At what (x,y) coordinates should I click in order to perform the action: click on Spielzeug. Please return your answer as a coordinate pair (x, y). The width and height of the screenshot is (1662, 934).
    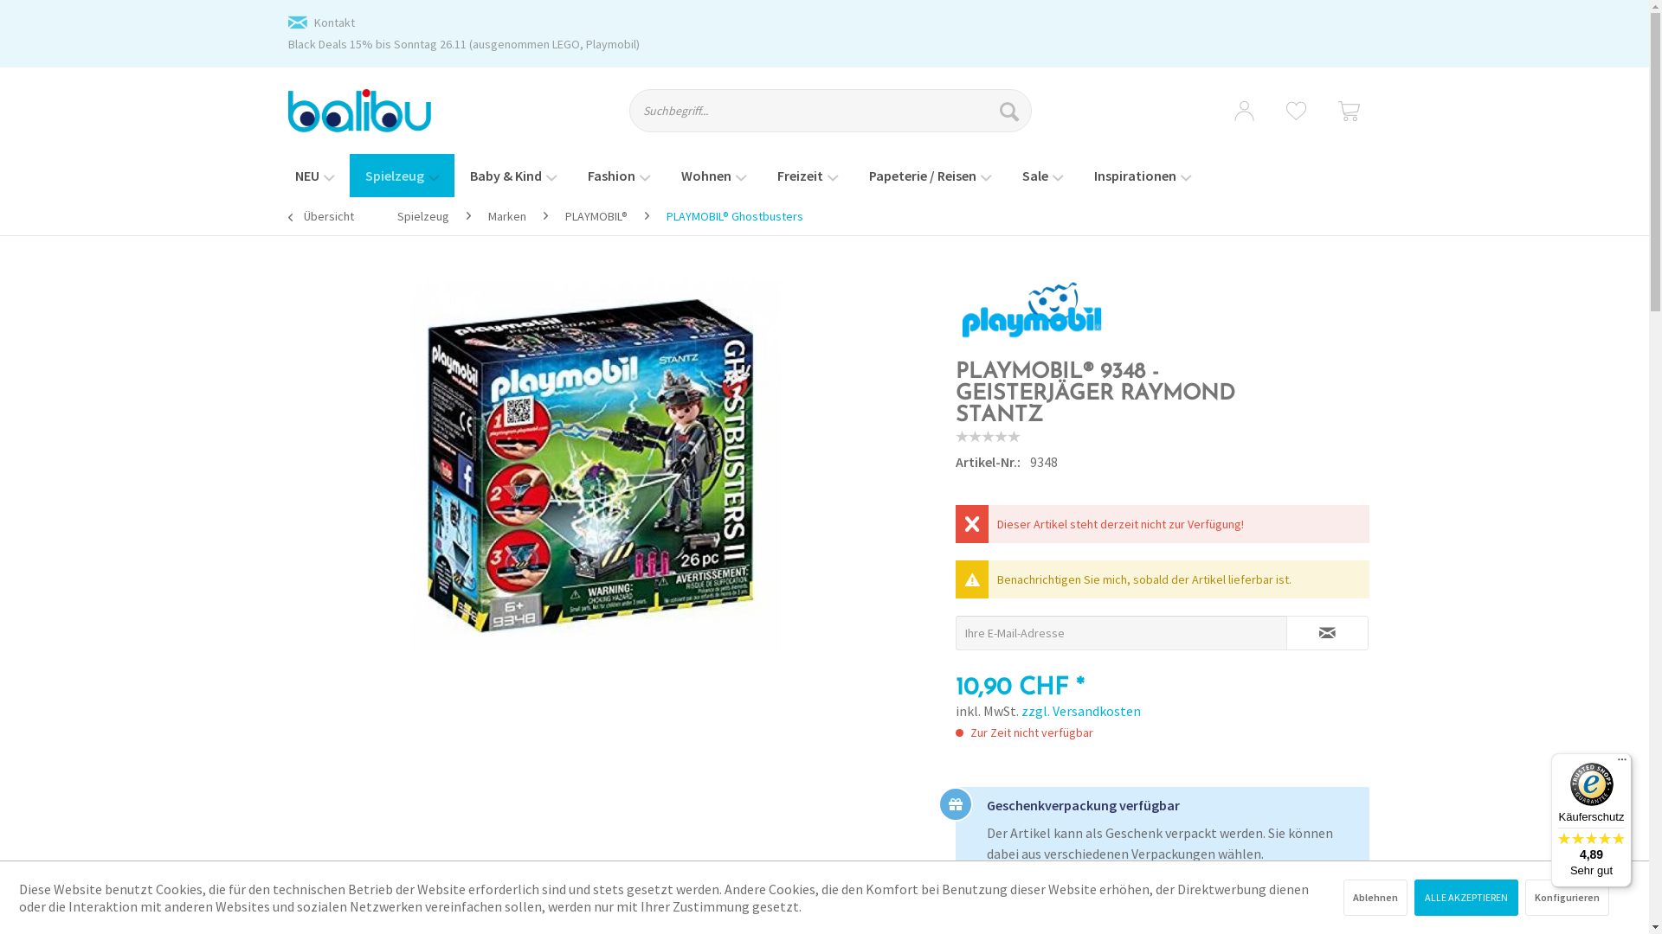
    Looking at the image, I should click on (422, 216).